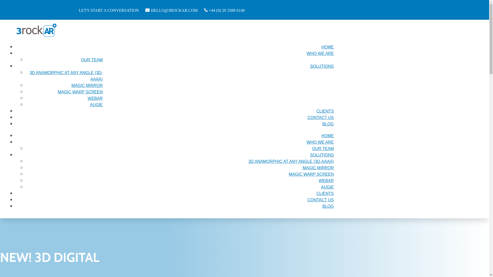  What do you see at coordinates (80, 92) in the screenshot?
I see `MAGIC WARP SCREEN` at bounding box center [80, 92].